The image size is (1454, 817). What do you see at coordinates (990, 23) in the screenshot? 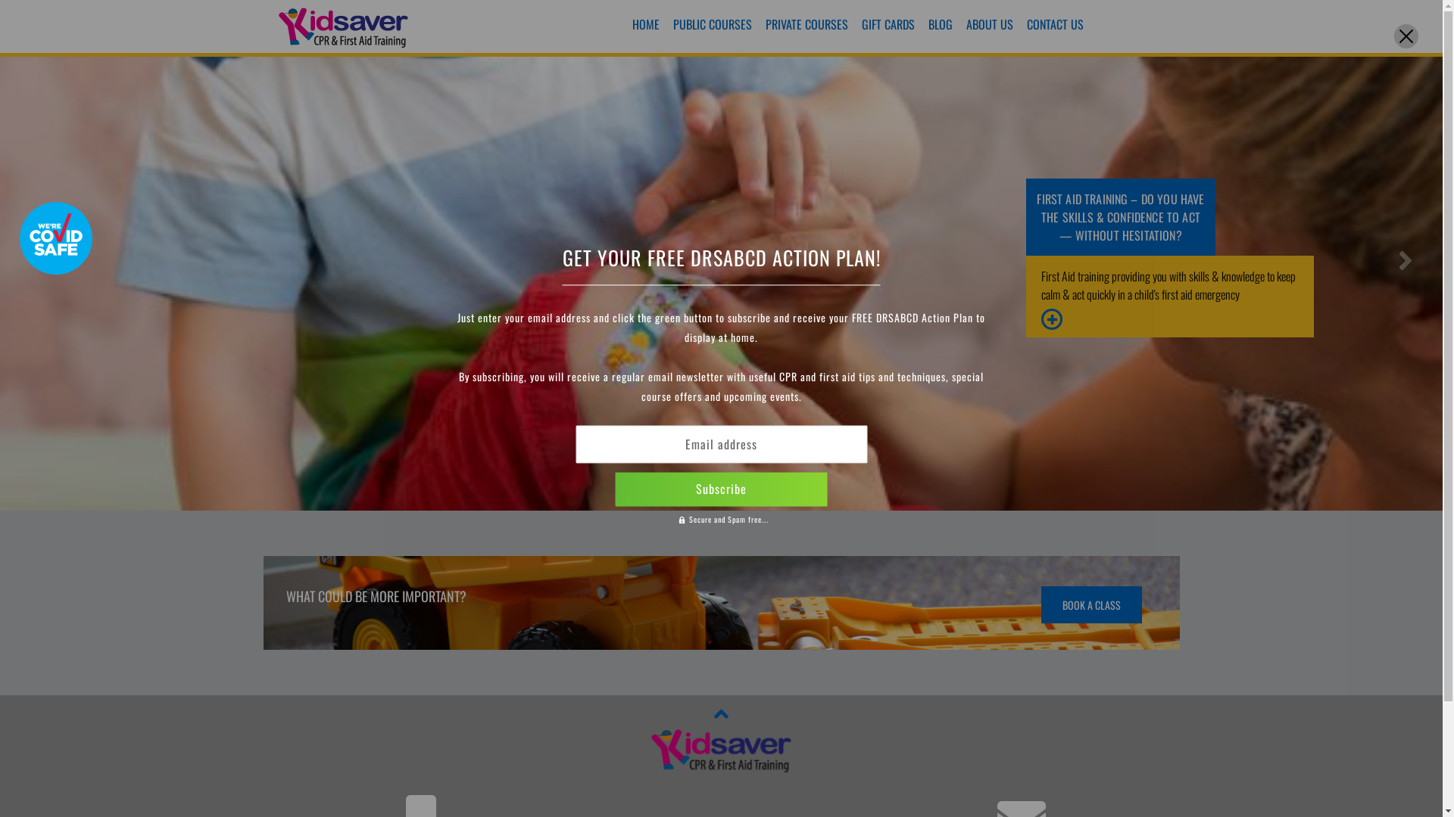
I see `ABOUT US` at bounding box center [990, 23].